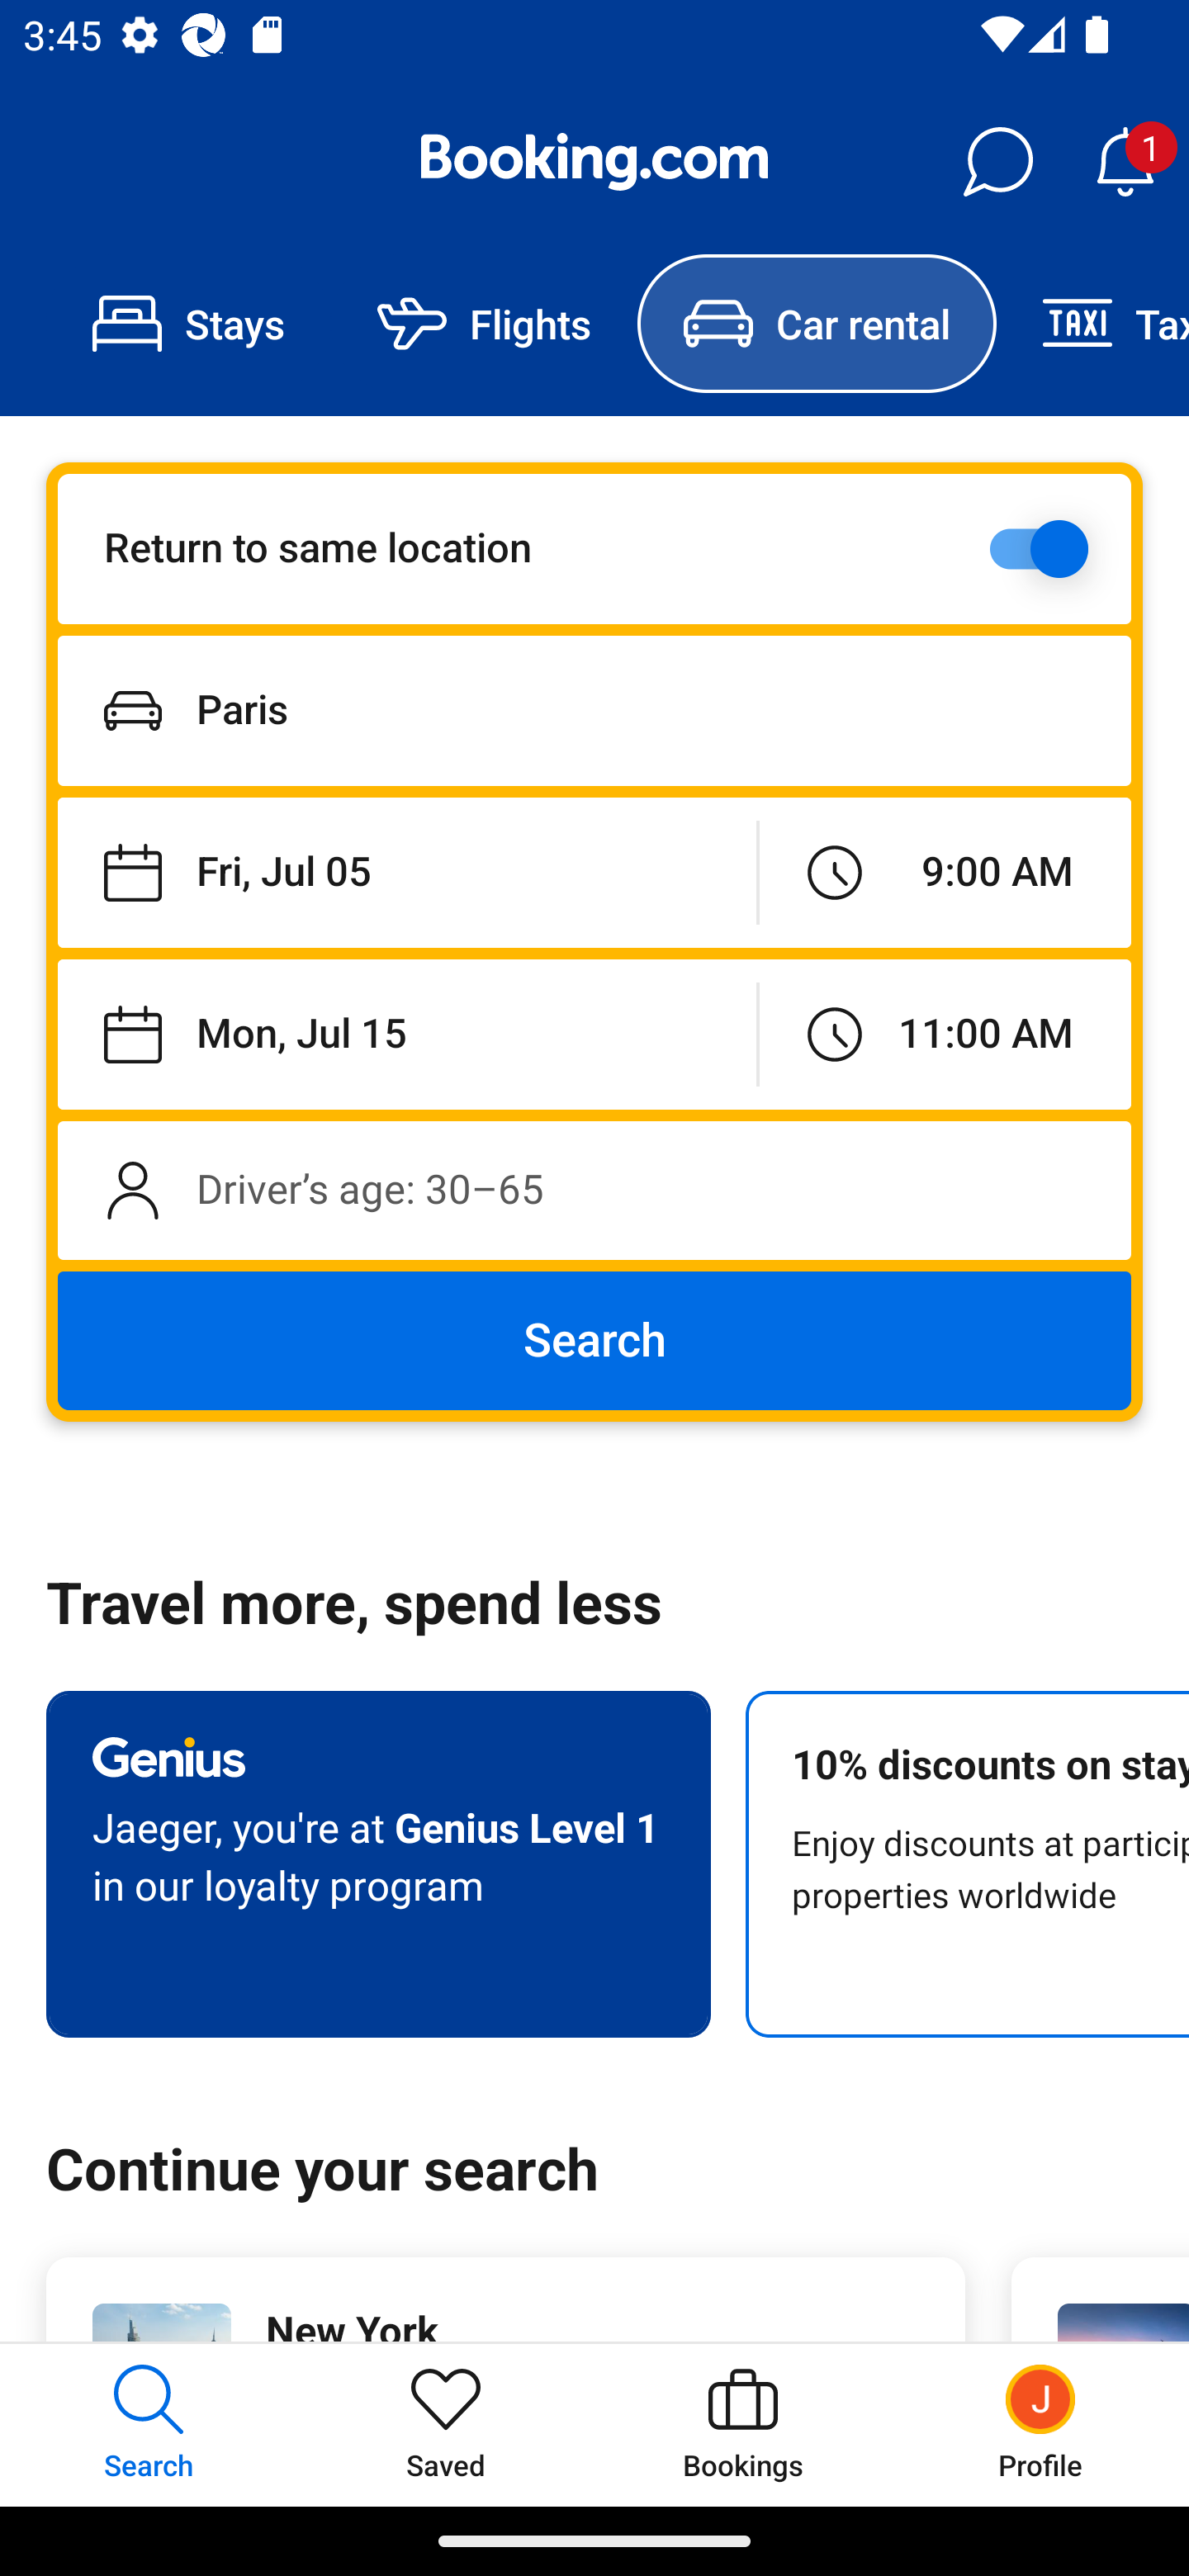  What do you see at coordinates (945, 1034) in the screenshot?
I see `Drop-off time: 11:00:00.000` at bounding box center [945, 1034].